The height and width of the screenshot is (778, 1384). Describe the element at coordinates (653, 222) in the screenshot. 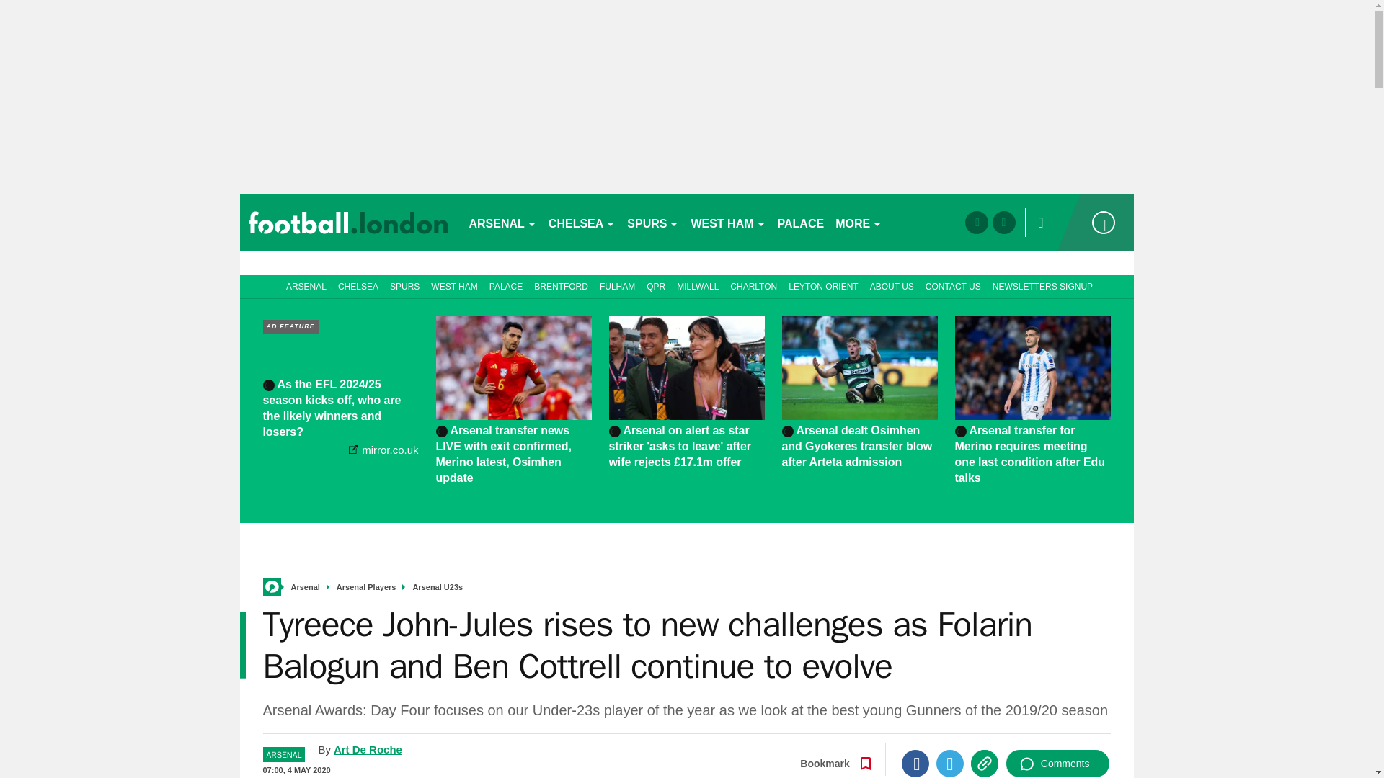

I see `SPURS` at that location.